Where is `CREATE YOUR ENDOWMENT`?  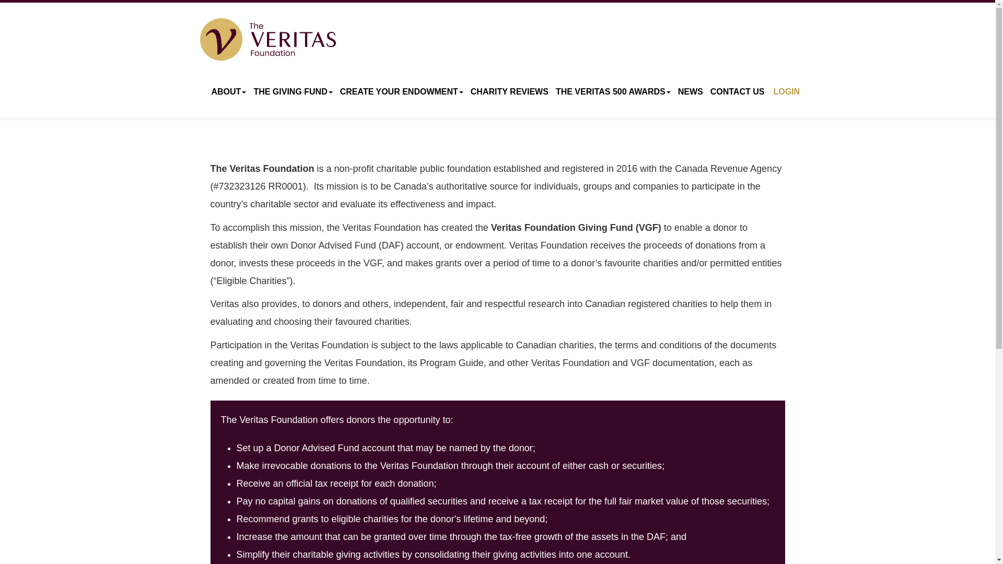
CREATE YOUR ENDOWMENT is located at coordinates (401, 91).